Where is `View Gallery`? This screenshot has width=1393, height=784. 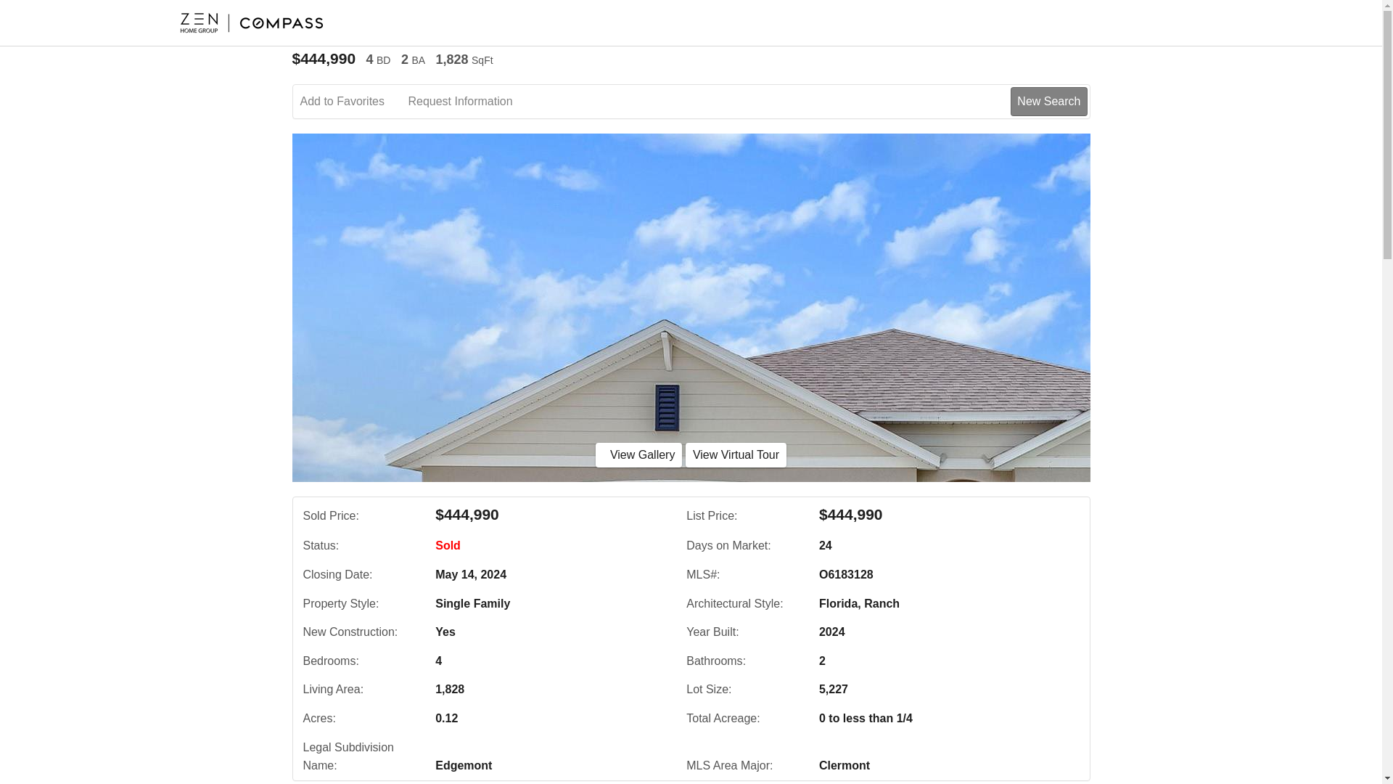 View Gallery is located at coordinates (638, 454).